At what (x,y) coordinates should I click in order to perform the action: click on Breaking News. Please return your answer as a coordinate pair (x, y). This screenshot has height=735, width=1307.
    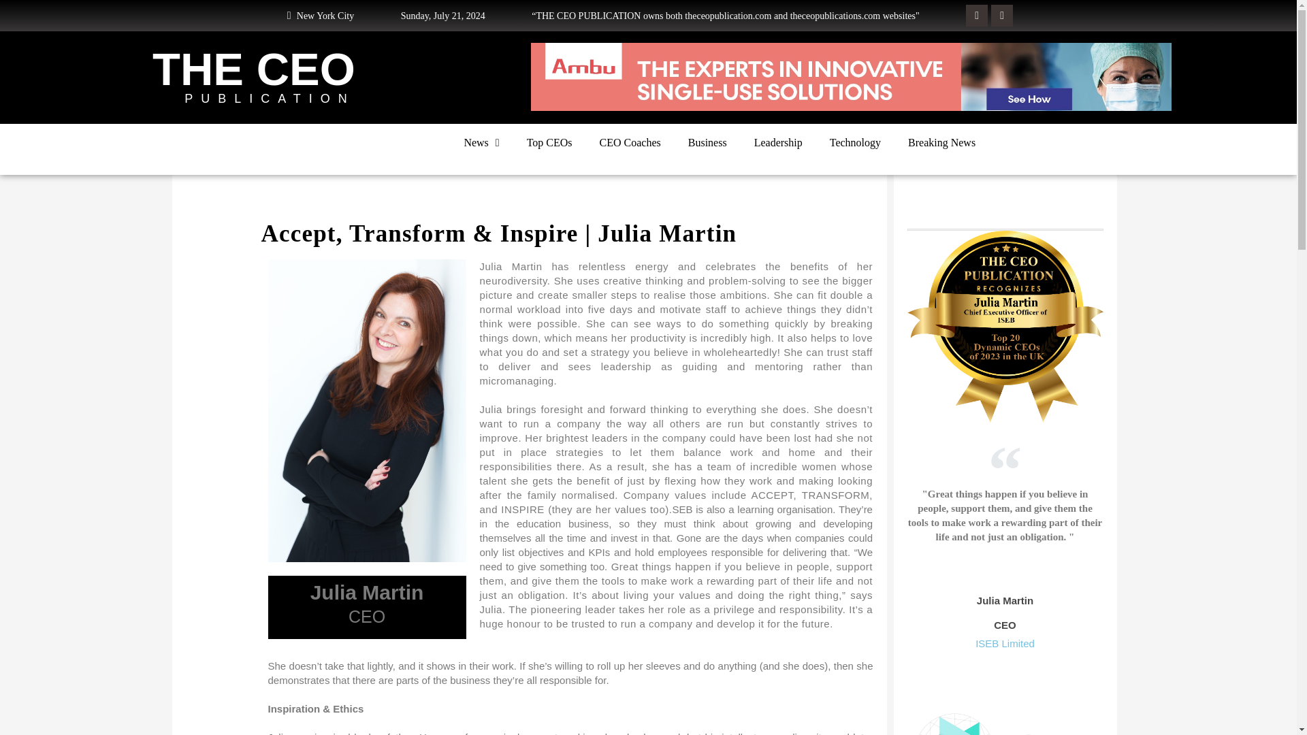
    Looking at the image, I should click on (941, 143).